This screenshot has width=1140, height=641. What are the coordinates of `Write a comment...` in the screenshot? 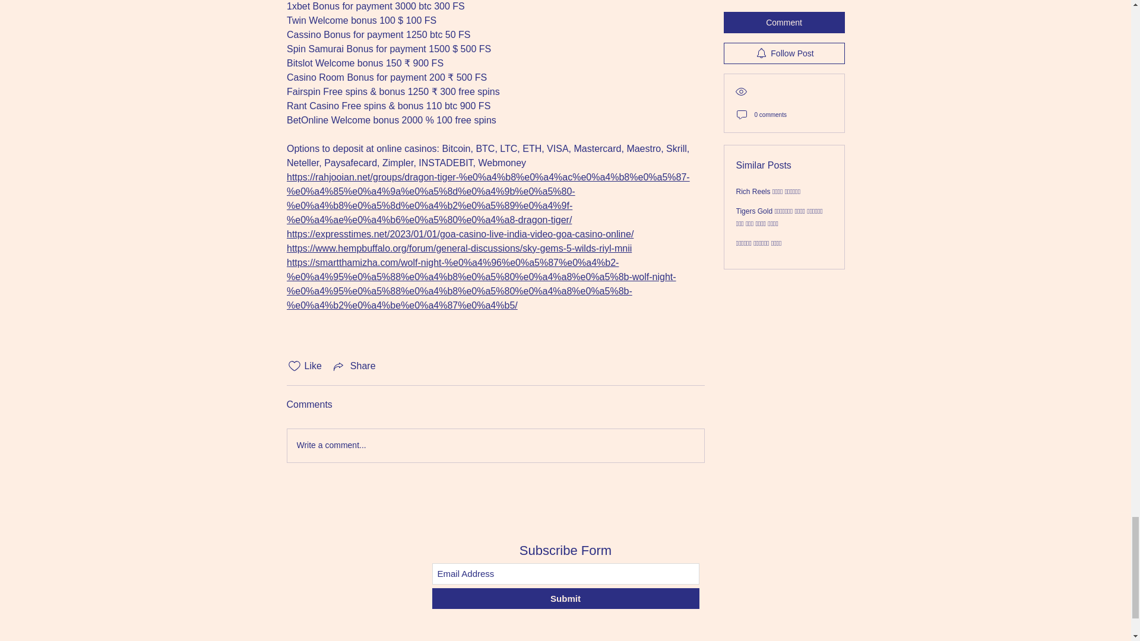 It's located at (495, 445).